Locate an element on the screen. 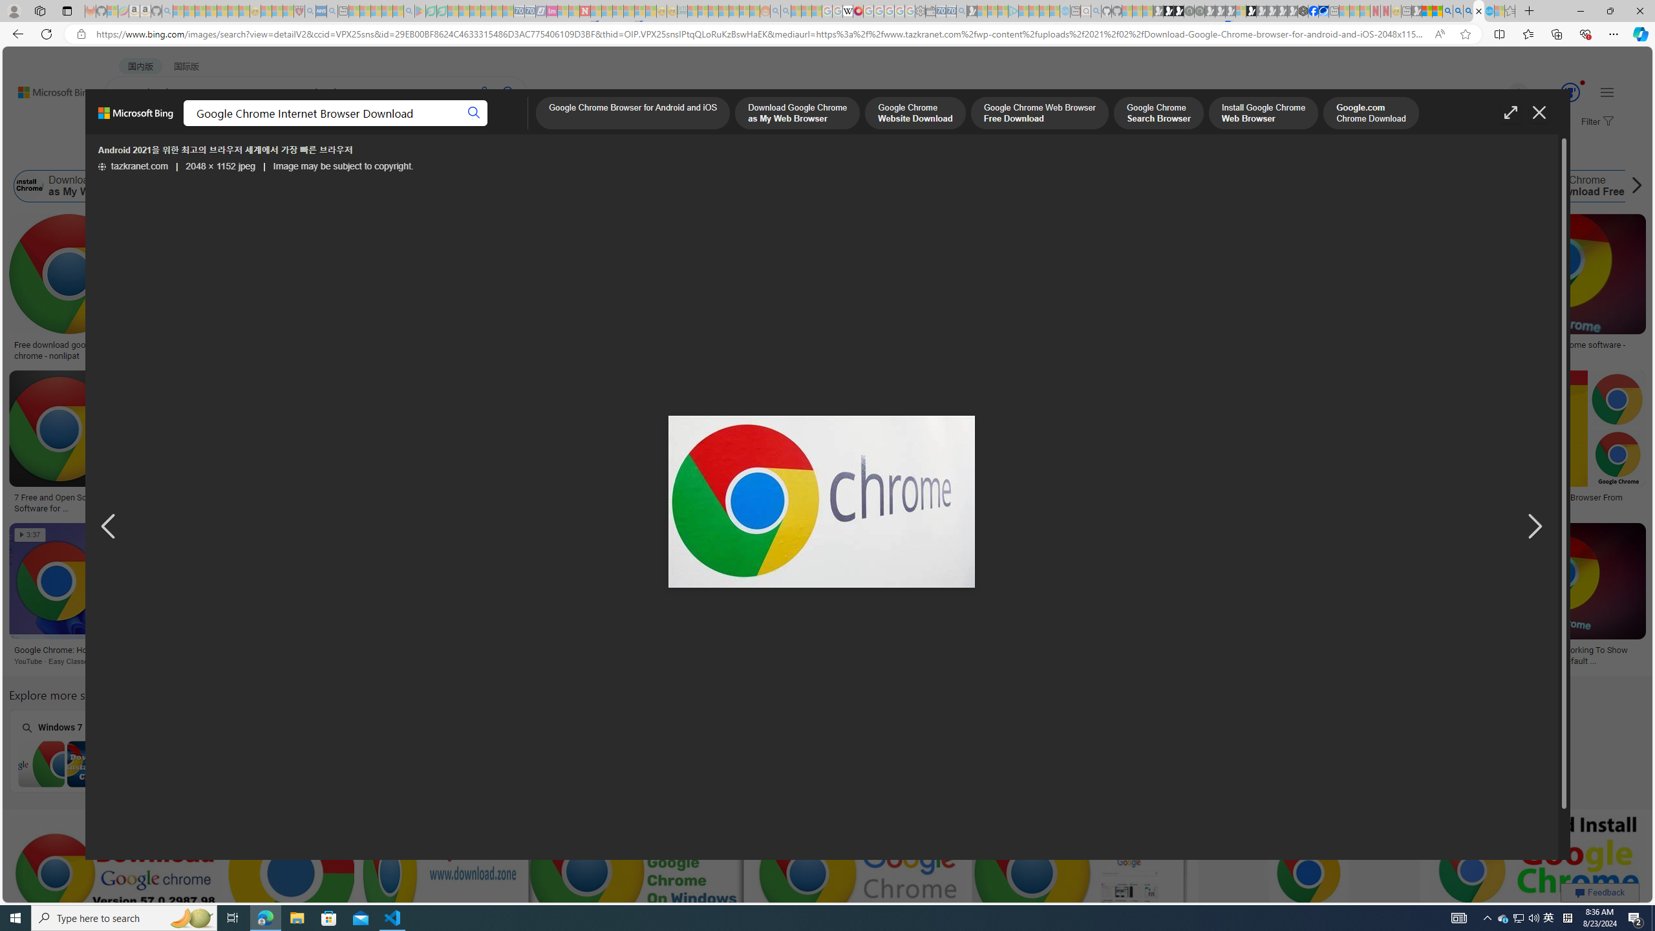 This screenshot has width=1655, height=931. Install Google Chrome Web Browser is located at coordinates (738, 186).